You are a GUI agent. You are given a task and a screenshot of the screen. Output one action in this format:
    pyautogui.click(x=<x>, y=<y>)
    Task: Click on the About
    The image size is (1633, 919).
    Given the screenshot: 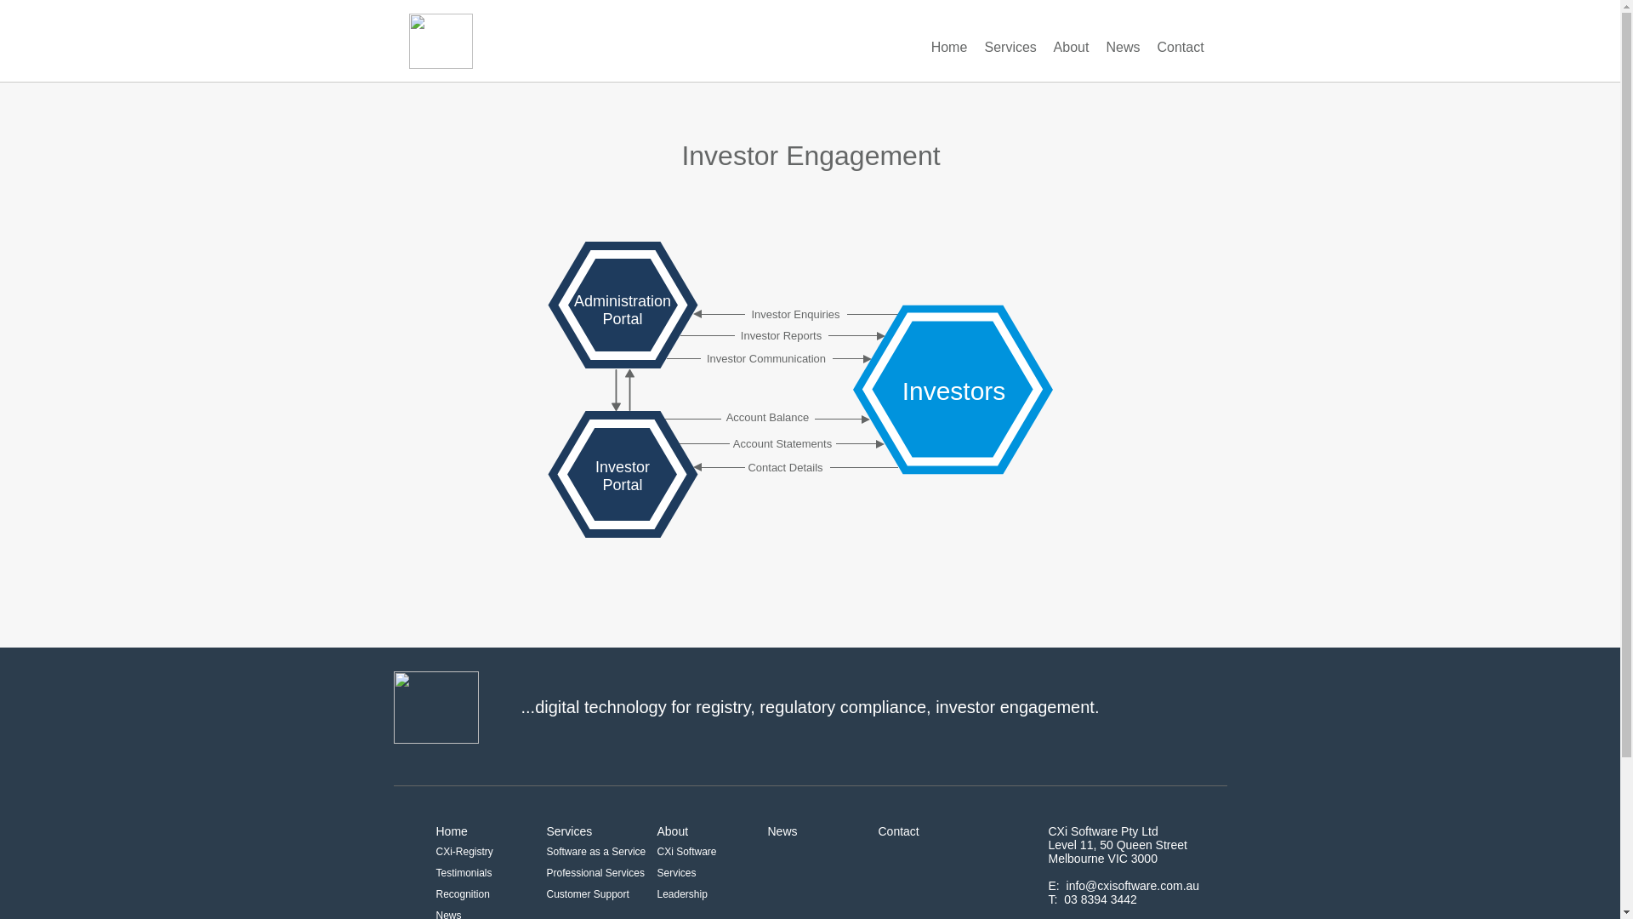 What is the action you would take?
    pyautogui.click(x=672, y=831)
    